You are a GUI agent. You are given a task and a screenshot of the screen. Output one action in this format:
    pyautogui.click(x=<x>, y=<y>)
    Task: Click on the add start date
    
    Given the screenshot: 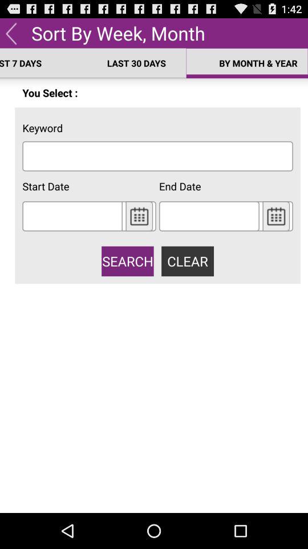 What is the action you would take?
    pyautogui.click(x=72, y=216)
    